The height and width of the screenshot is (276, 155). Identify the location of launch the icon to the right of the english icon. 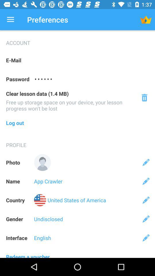
(146, 238).